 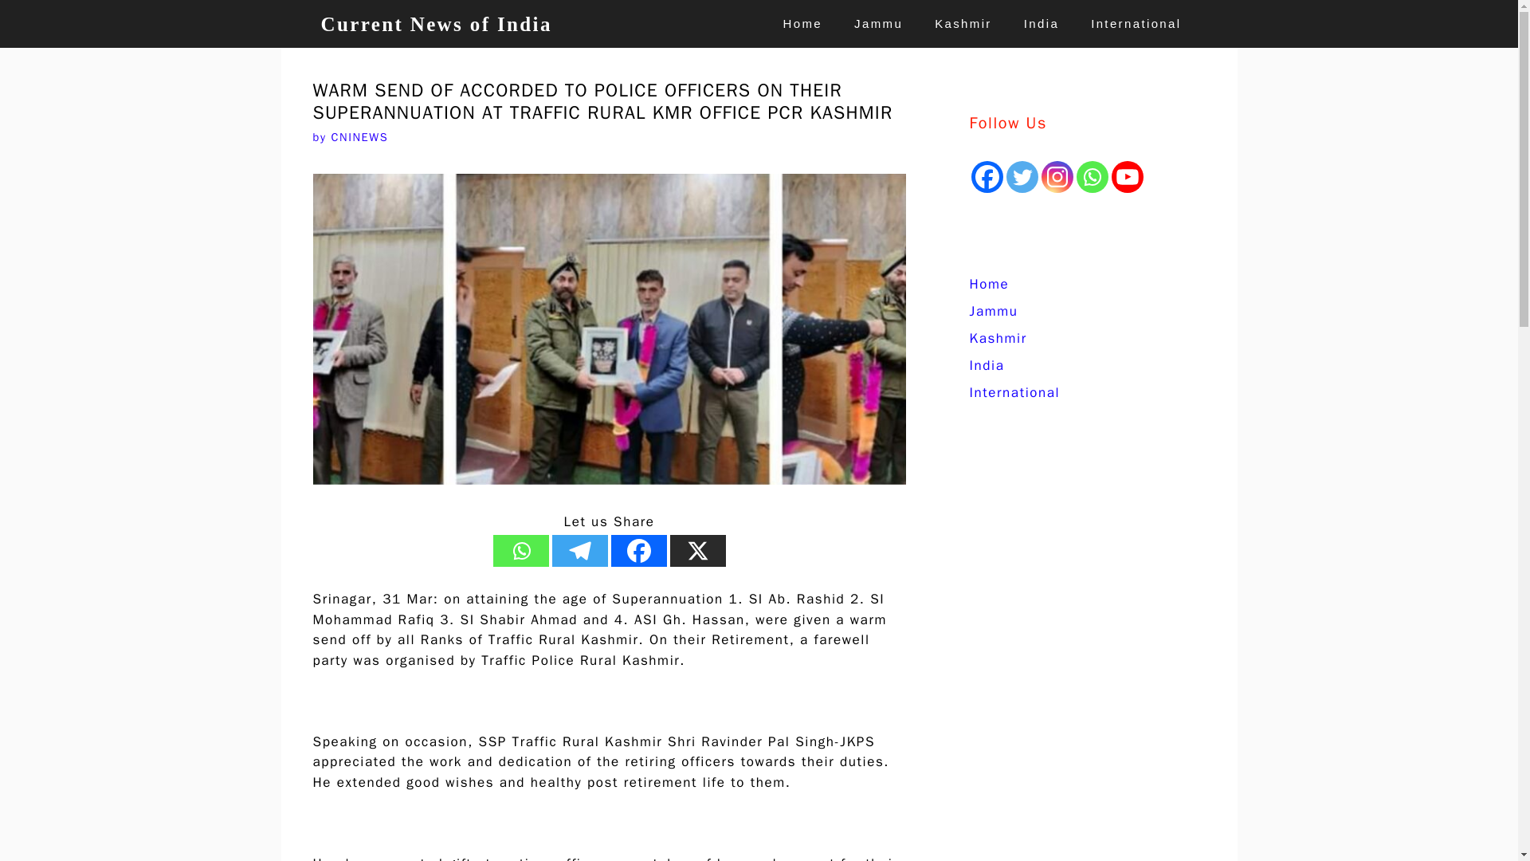 What do you see at coordinates (359, 137) in the screenshot?
I see `CNINEWS` at bounding box center [359, 137].